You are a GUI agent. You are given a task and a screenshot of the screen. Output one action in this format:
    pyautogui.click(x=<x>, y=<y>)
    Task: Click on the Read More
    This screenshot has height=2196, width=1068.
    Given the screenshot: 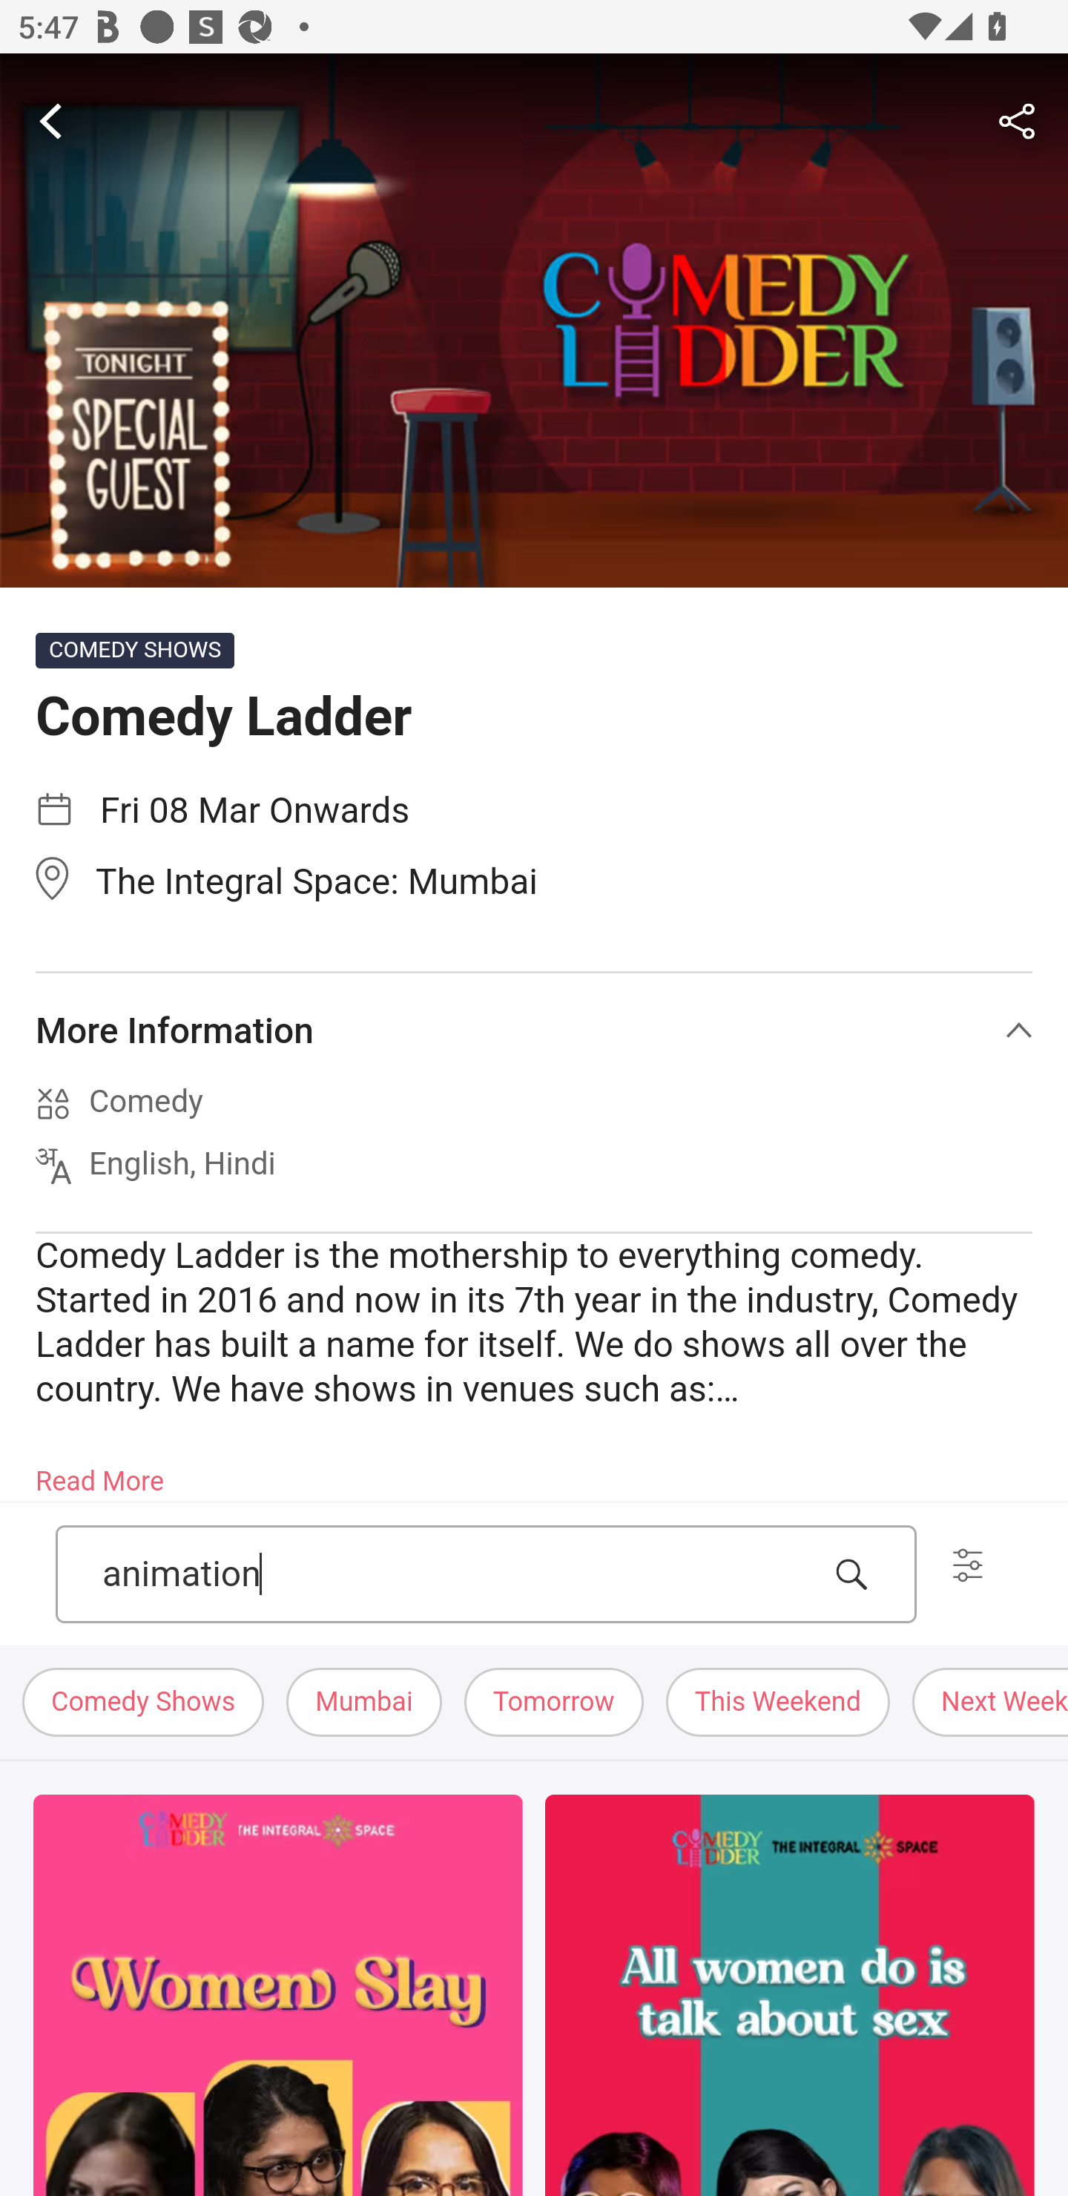 What is the action you would take?
    pyautogui.click(x=99, y=1473)
    